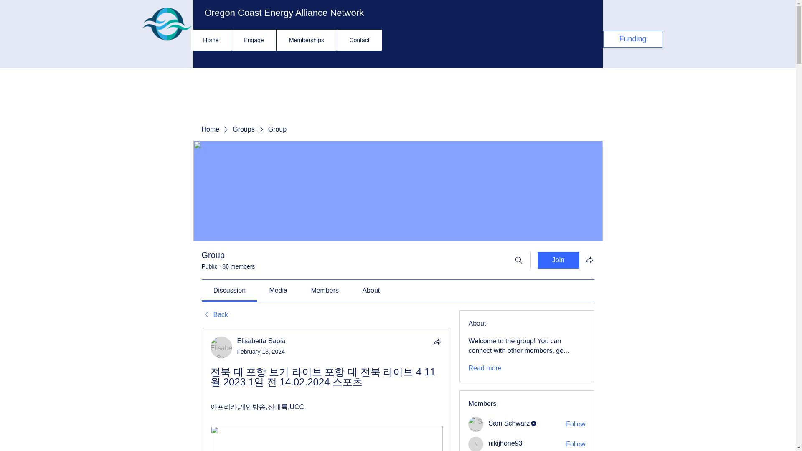  Describe the element at coordinates (261, 351) in the screenshot. I see `February 13, 2024` at that location.